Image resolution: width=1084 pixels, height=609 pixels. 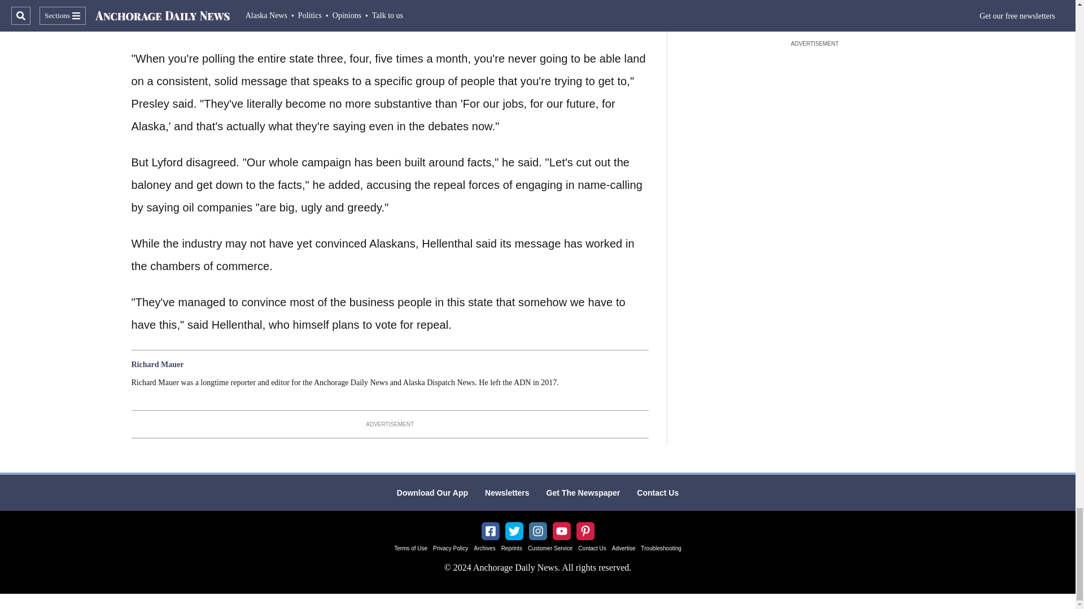 I want to click on Instagram IconAnchorage Daily News instagram account, so click(x=537, y=531).